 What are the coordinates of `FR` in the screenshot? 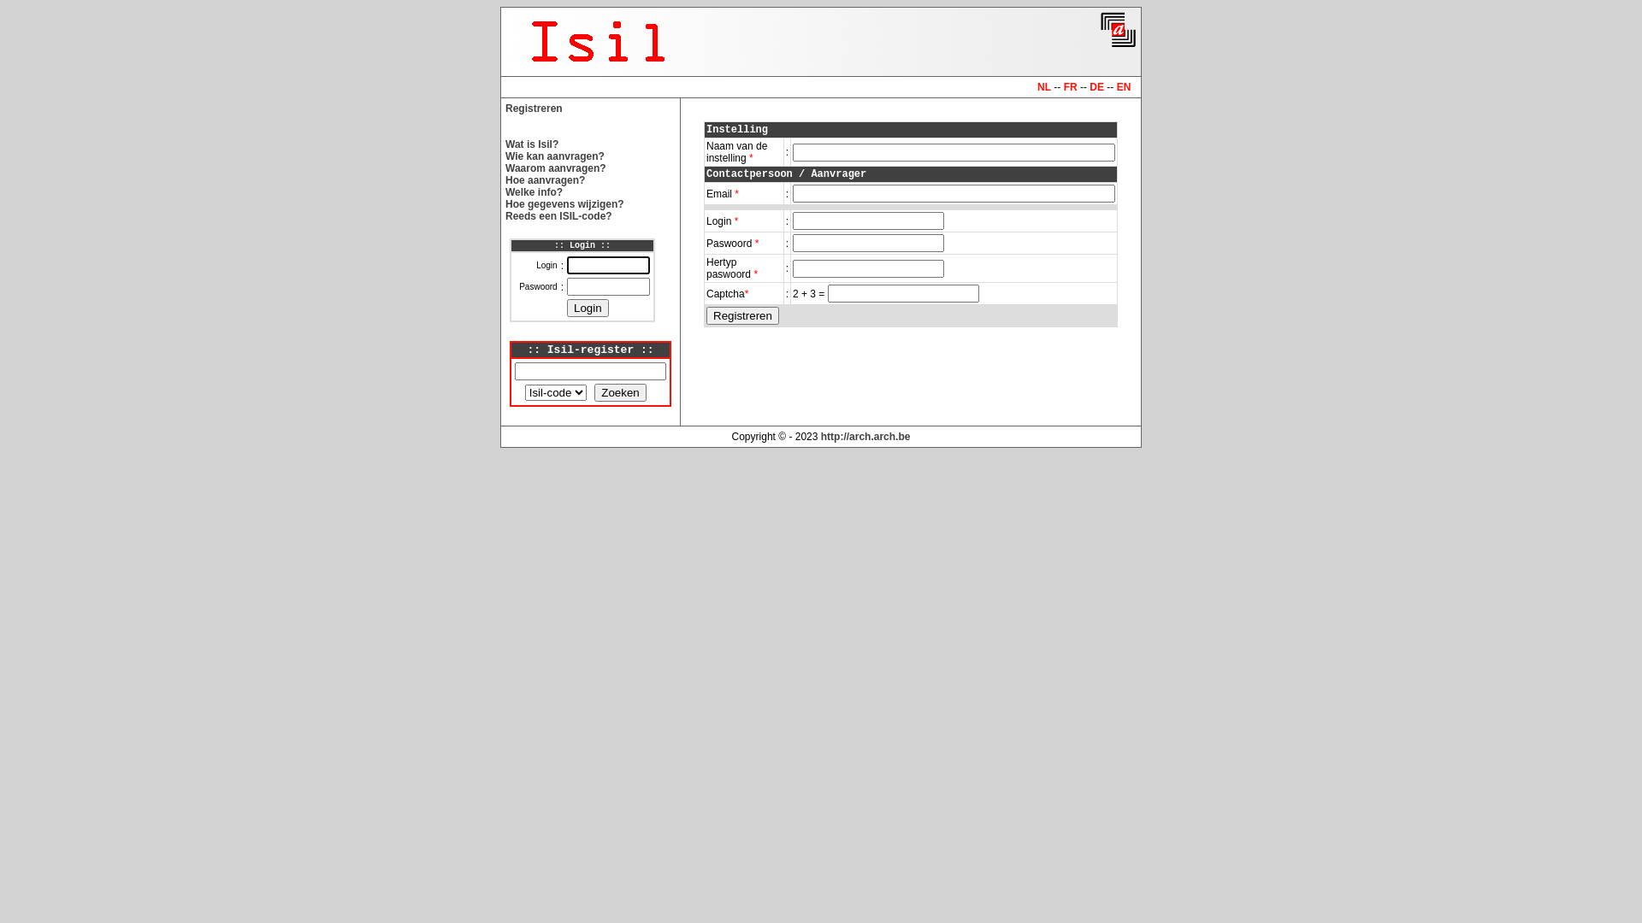 It's located at (1071, 87).